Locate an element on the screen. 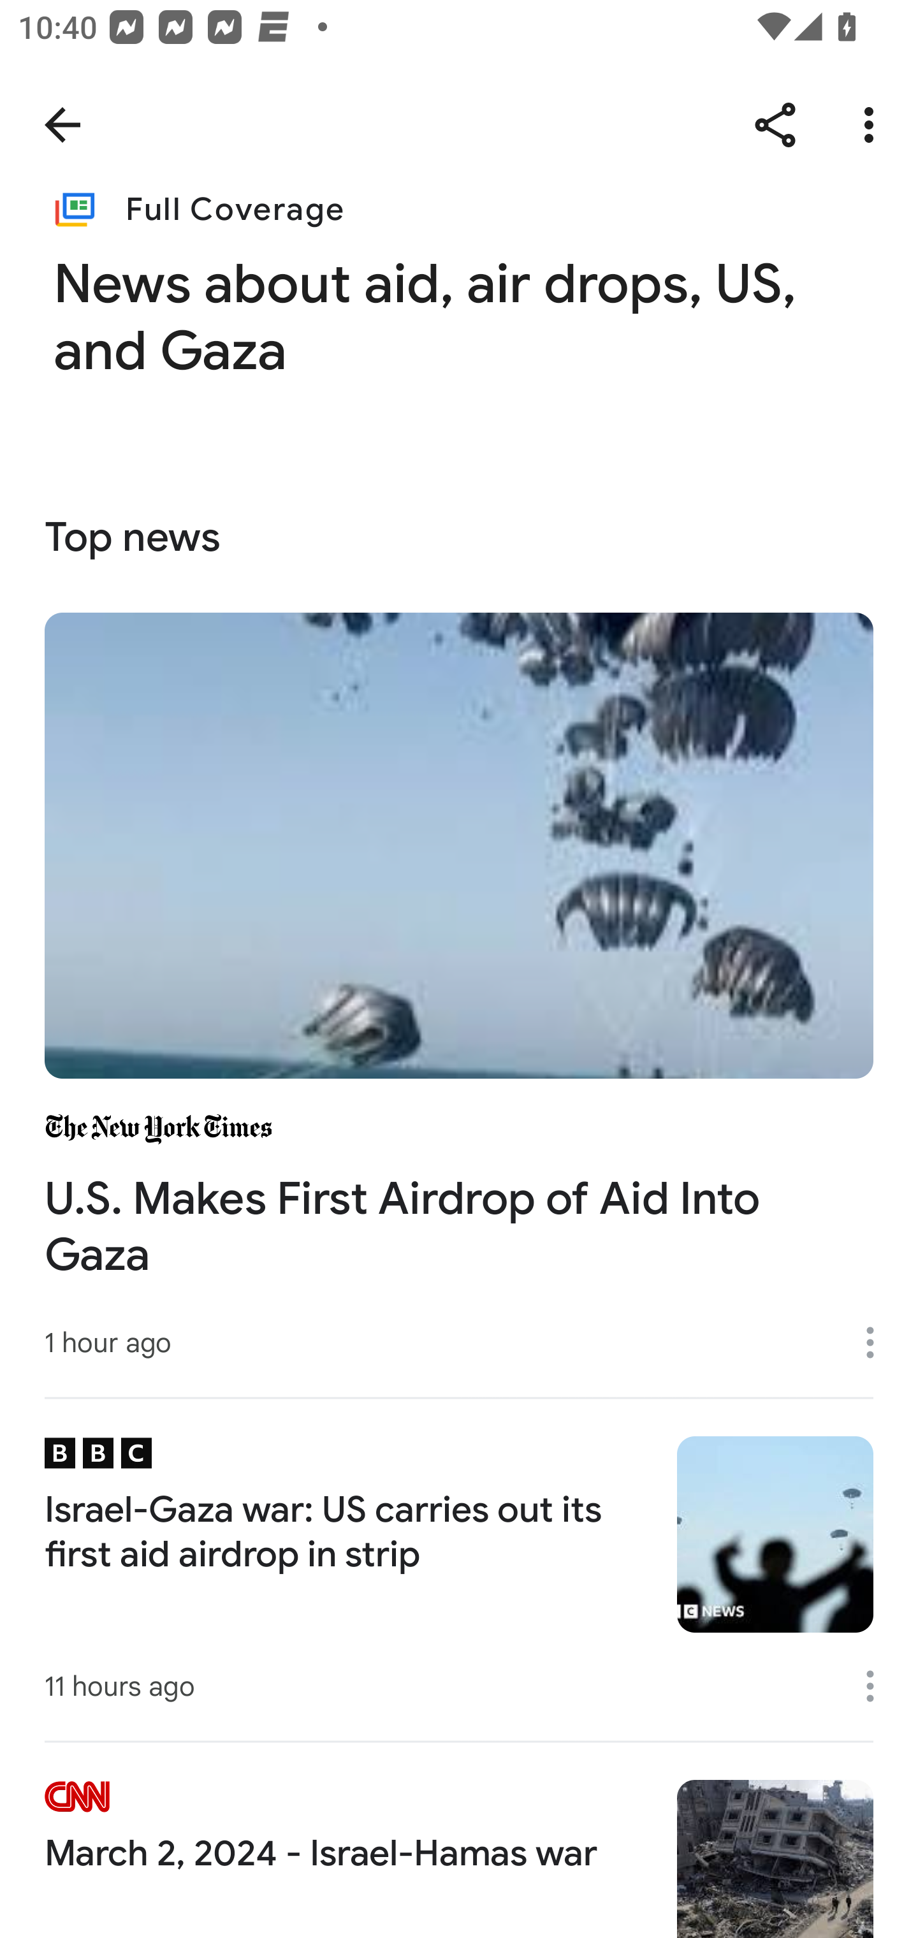  Navigate up is located at coordinates (62, 125).